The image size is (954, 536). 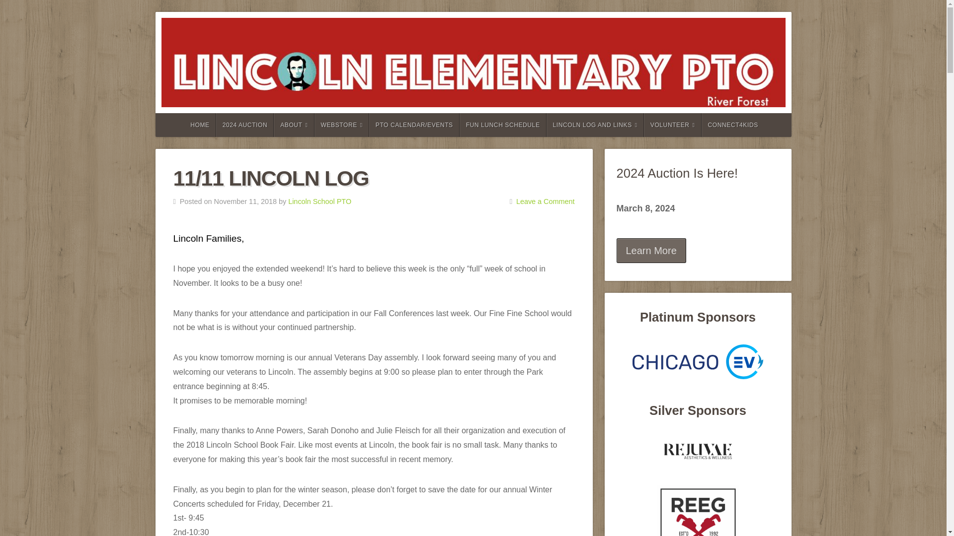 What do you see at coordinates (673, 125) in the screenshot?
I see `VOLUNTEER` at bounding box center [673, 125].